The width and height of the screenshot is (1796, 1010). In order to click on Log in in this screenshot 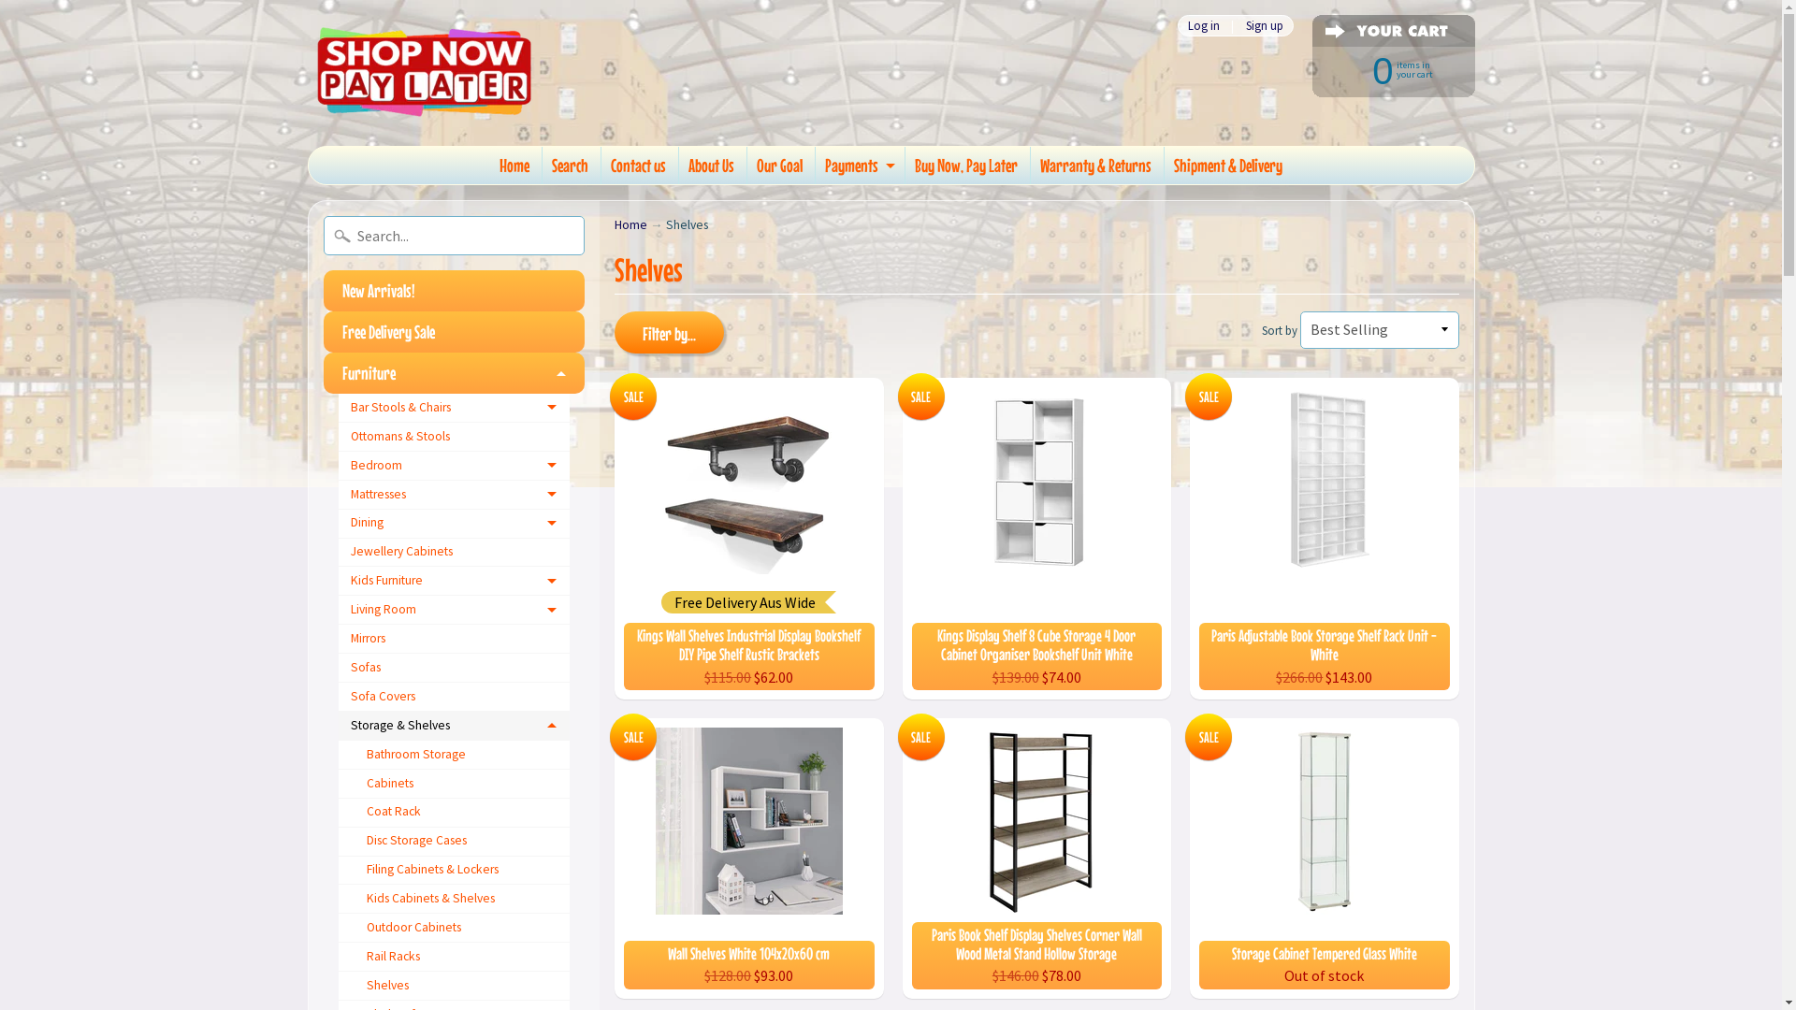, I will do `click(1203, 26)`.